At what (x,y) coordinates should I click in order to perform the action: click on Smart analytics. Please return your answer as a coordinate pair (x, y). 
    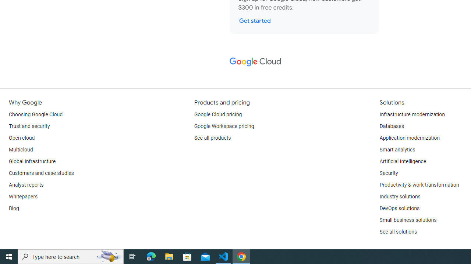
    Looking at the image, I should click on (397, 150).